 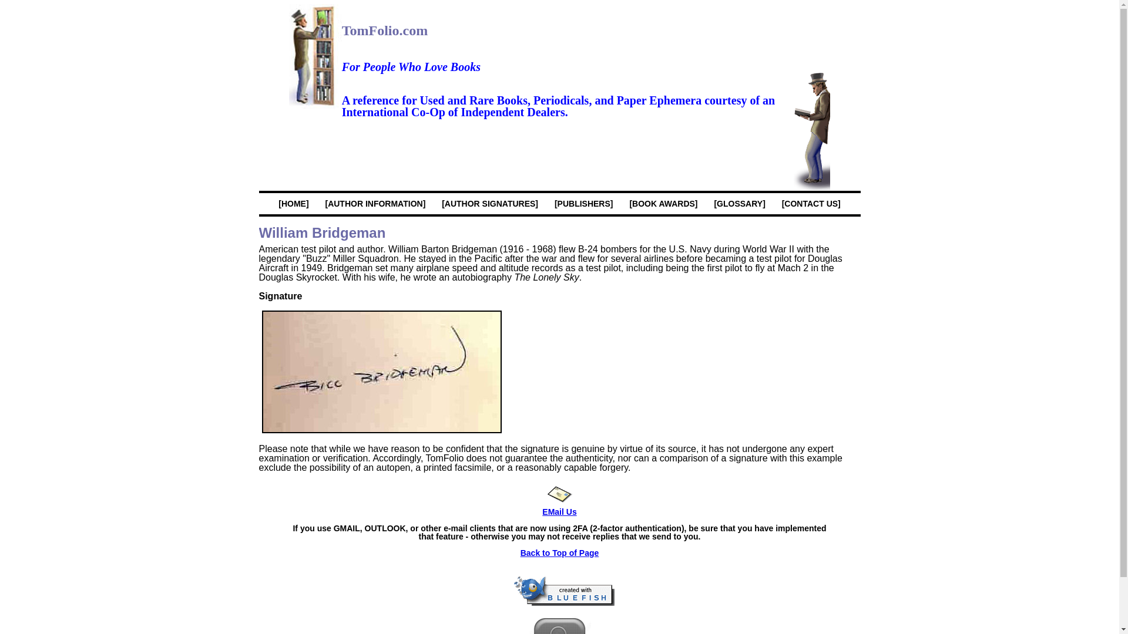 I want to click on Back to Top of Page, so click(x=559, y=553).